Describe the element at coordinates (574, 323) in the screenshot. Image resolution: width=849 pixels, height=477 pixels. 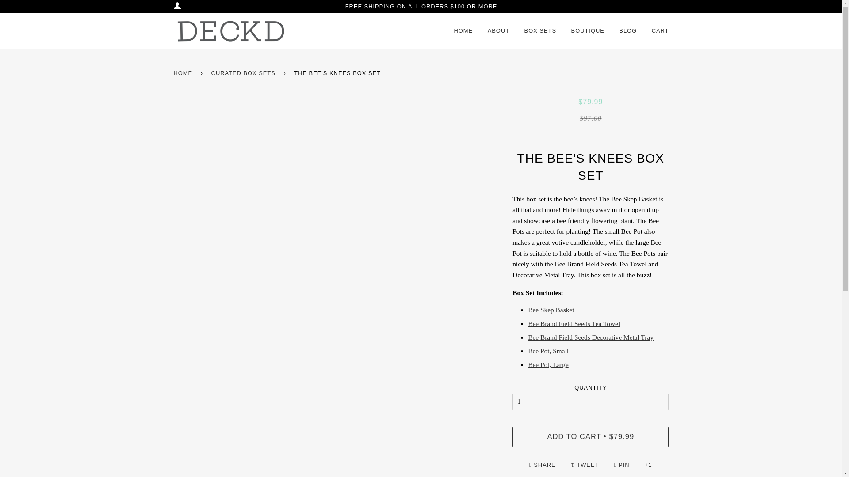
I see `Bee Brand Field Seeds Tea Towel` at that location.